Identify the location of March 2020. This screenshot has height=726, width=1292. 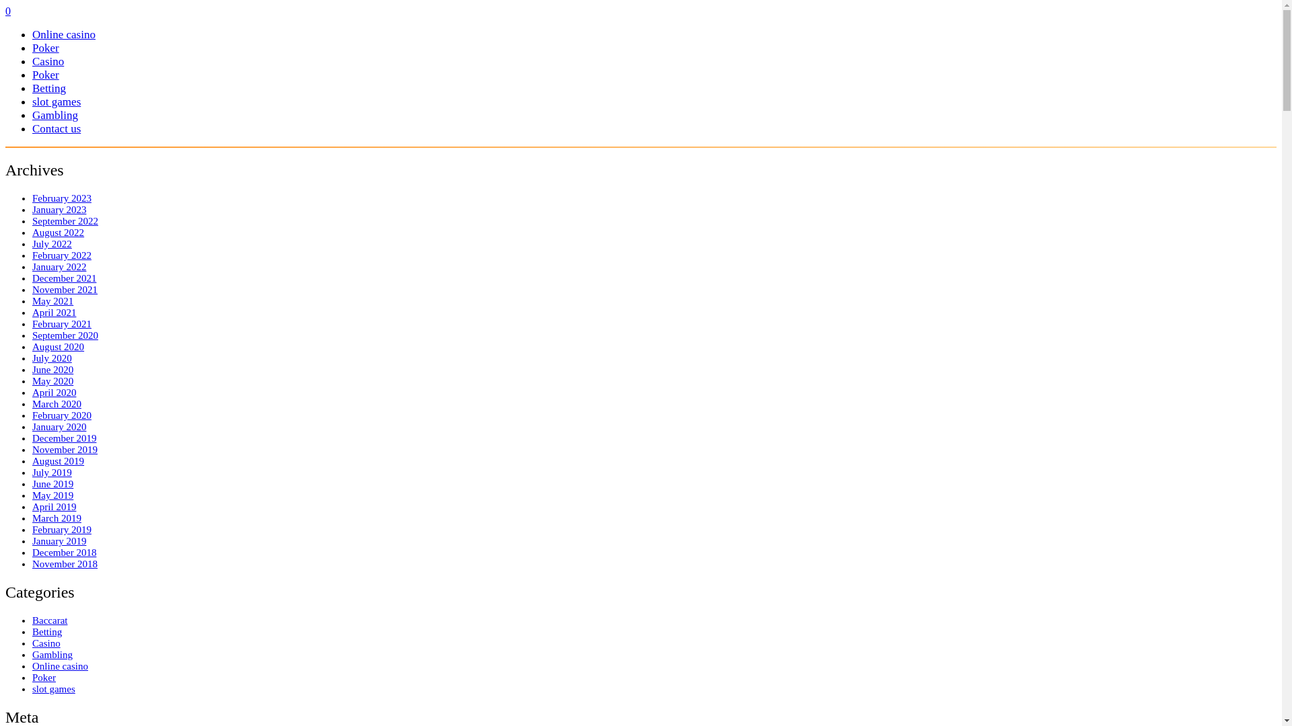
(57, 404).